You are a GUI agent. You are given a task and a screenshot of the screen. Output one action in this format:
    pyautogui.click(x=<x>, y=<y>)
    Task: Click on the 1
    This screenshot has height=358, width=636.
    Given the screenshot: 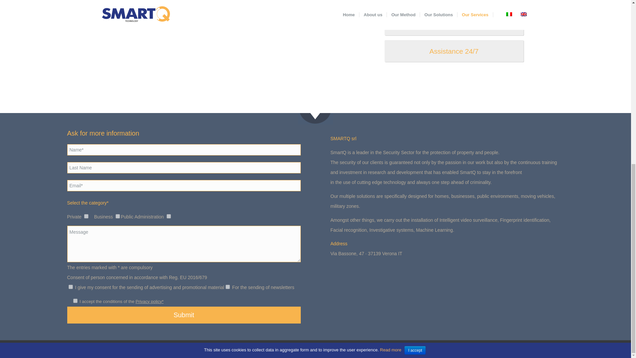 What is the action you would take?
    pyautogui.click(x=75, y=300)
    